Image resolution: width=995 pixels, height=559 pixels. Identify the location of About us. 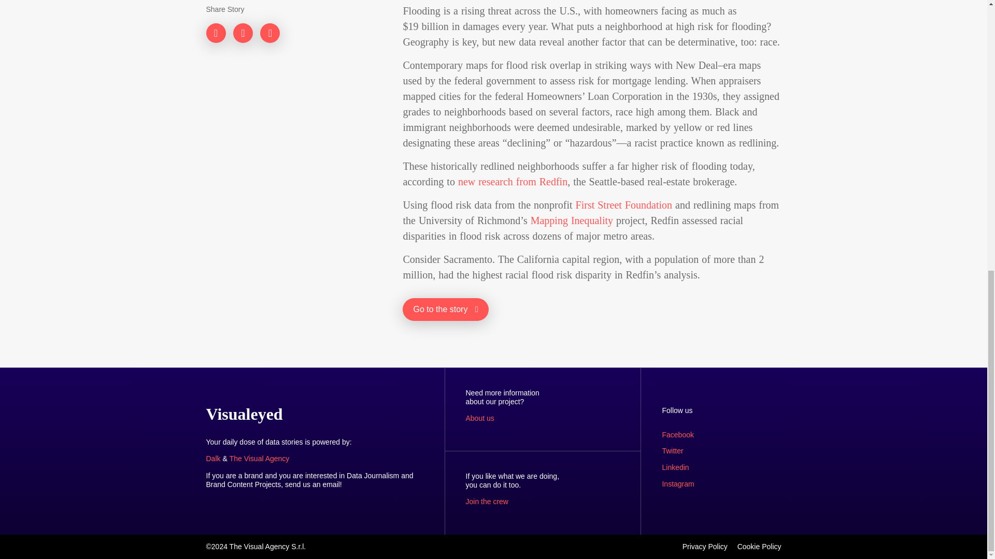
(479, 418).